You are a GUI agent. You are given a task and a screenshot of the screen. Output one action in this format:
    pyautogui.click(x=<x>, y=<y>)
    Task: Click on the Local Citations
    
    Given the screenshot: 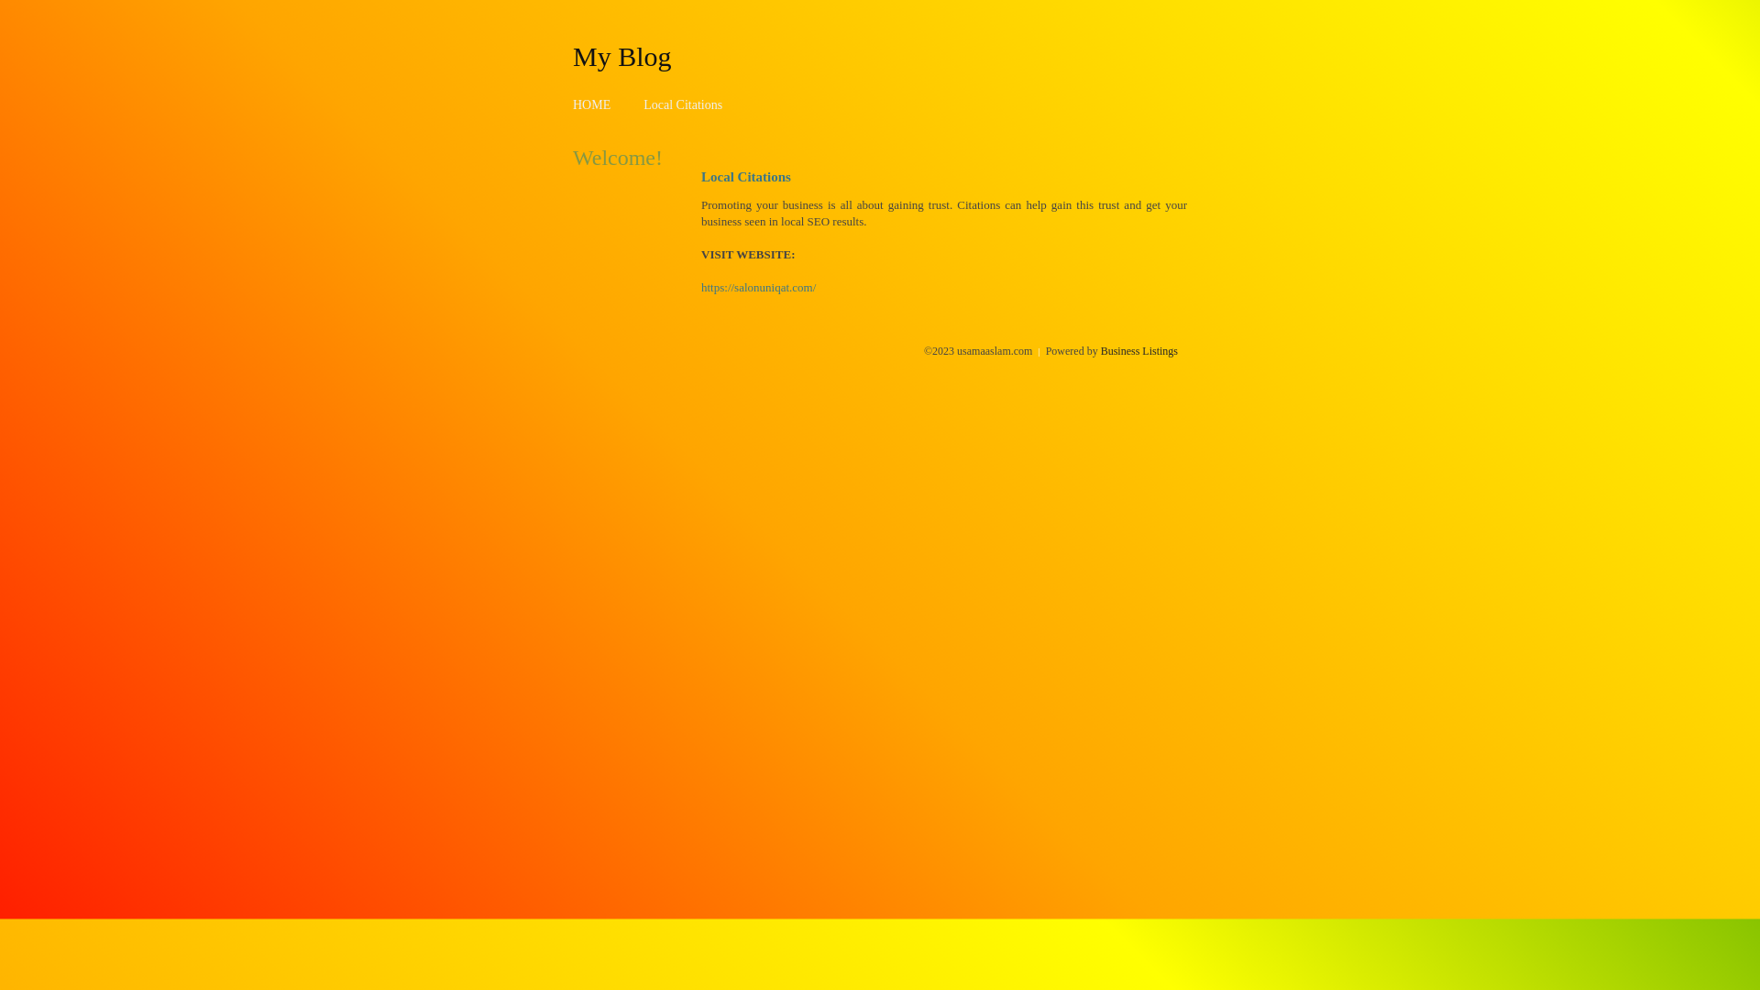 What is the action you would take?
    pyautogui.click(x=683, y=104)
    